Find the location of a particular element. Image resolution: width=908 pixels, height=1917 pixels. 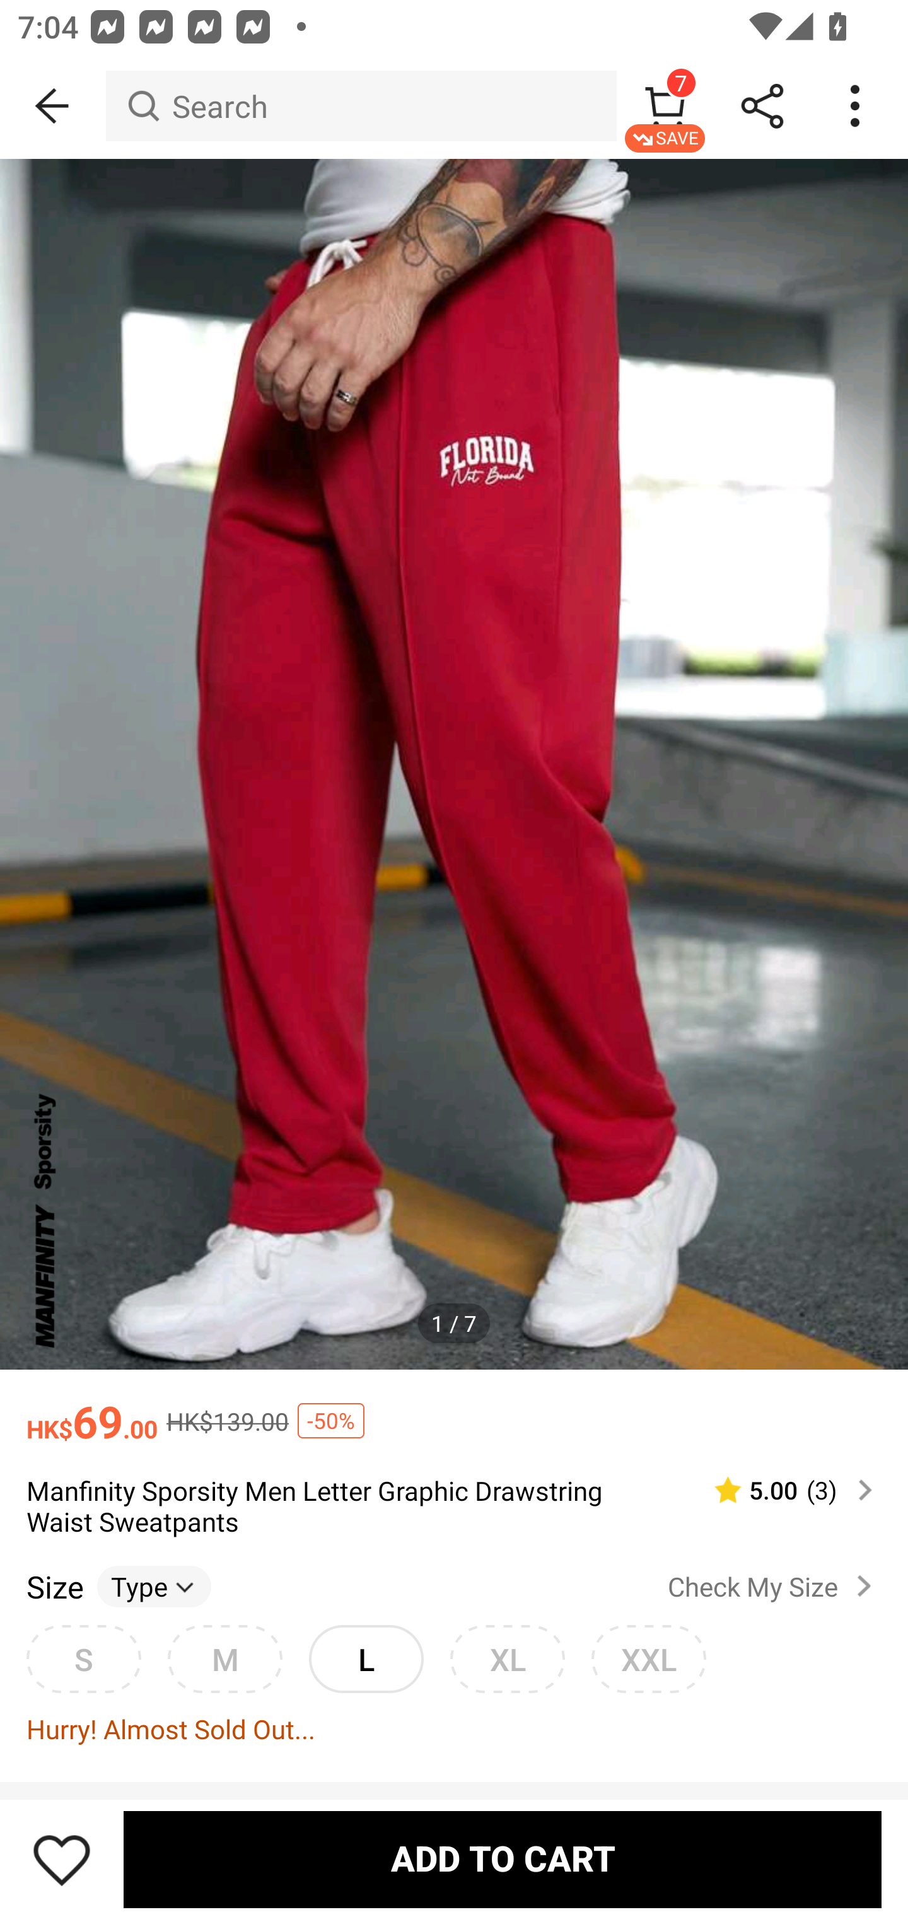

L Lunselected option is located at coordinates (366, 1658).